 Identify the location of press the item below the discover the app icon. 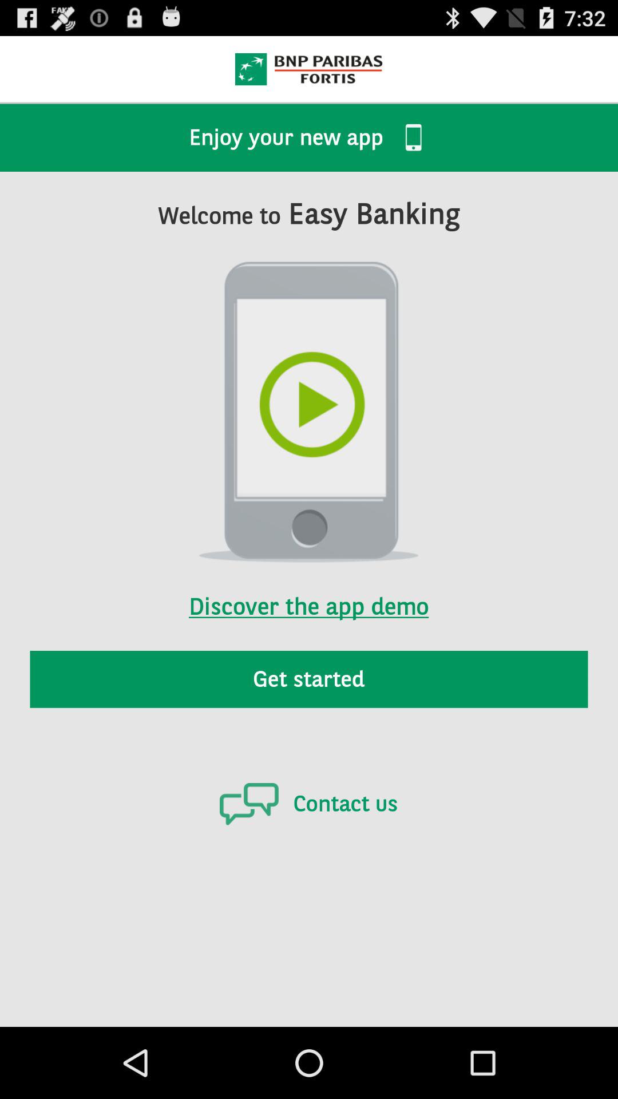
(309, 679).